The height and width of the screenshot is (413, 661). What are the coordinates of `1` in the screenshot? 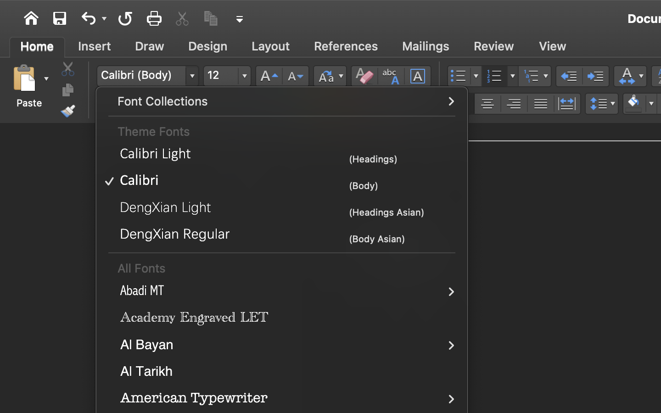 It's located at (37, 46).